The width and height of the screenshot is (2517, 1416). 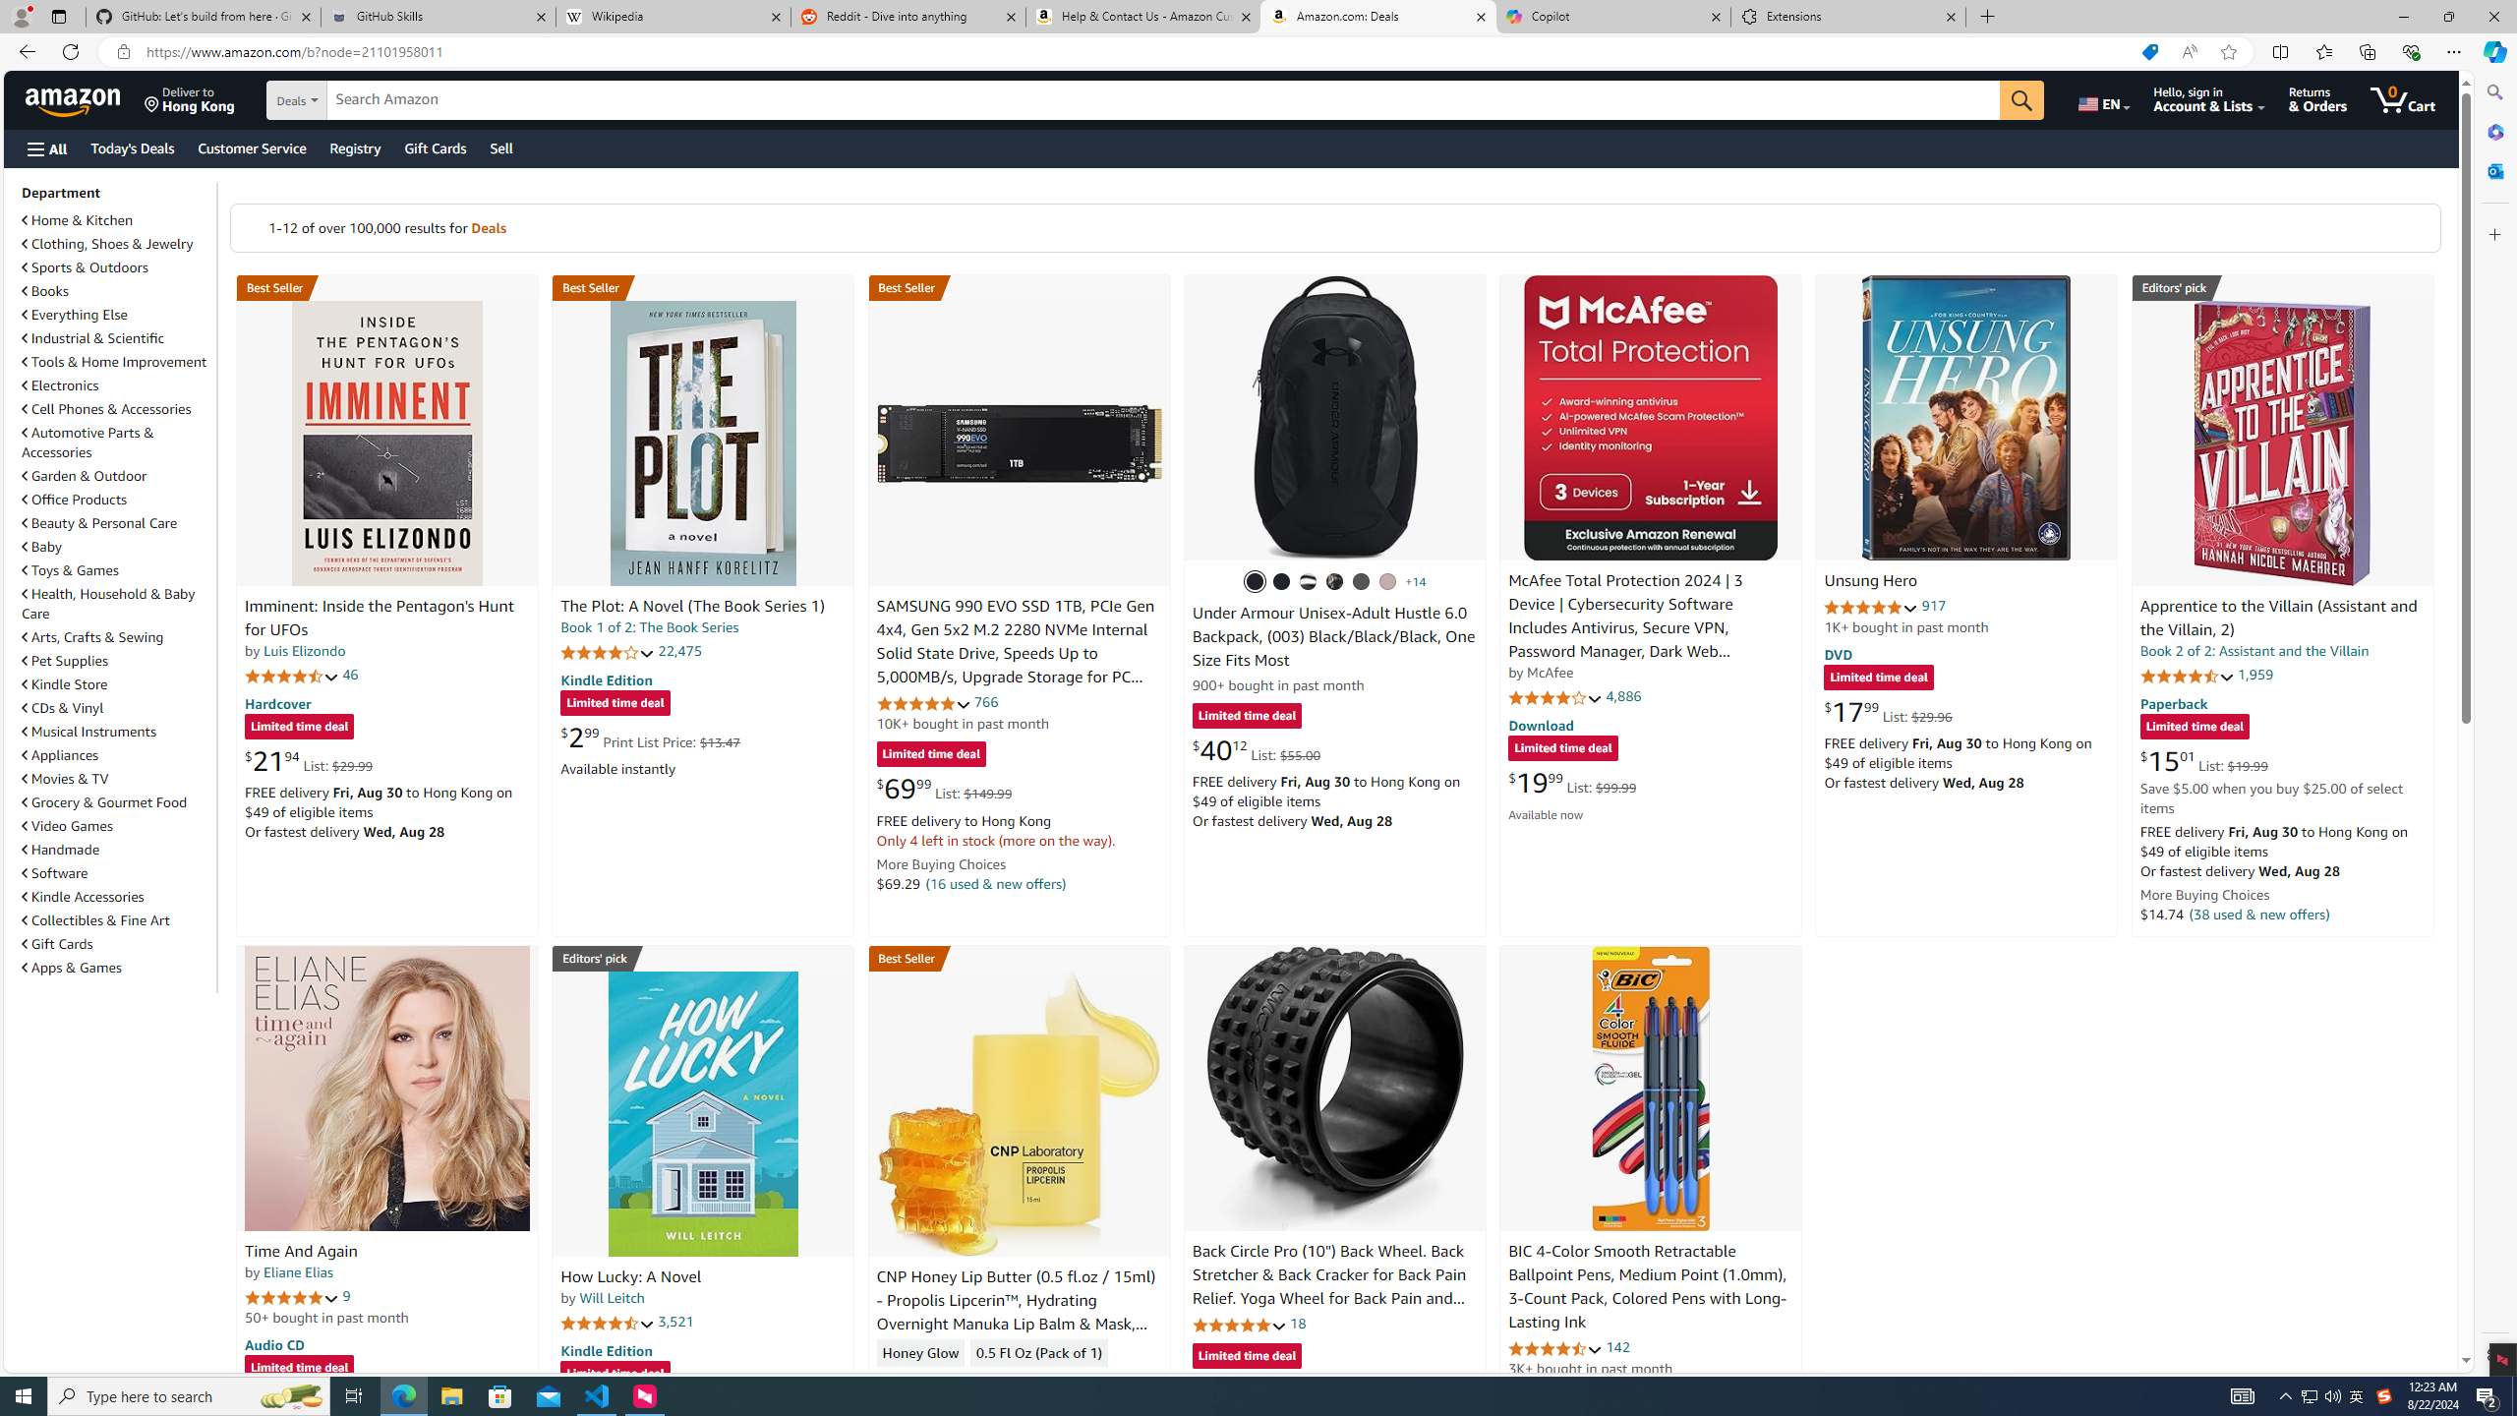 What do you see at coordinates (2210, 99) in the screenshot?
I see `Hello, sign in Account & Lists` at bounding box center [2210, 99].